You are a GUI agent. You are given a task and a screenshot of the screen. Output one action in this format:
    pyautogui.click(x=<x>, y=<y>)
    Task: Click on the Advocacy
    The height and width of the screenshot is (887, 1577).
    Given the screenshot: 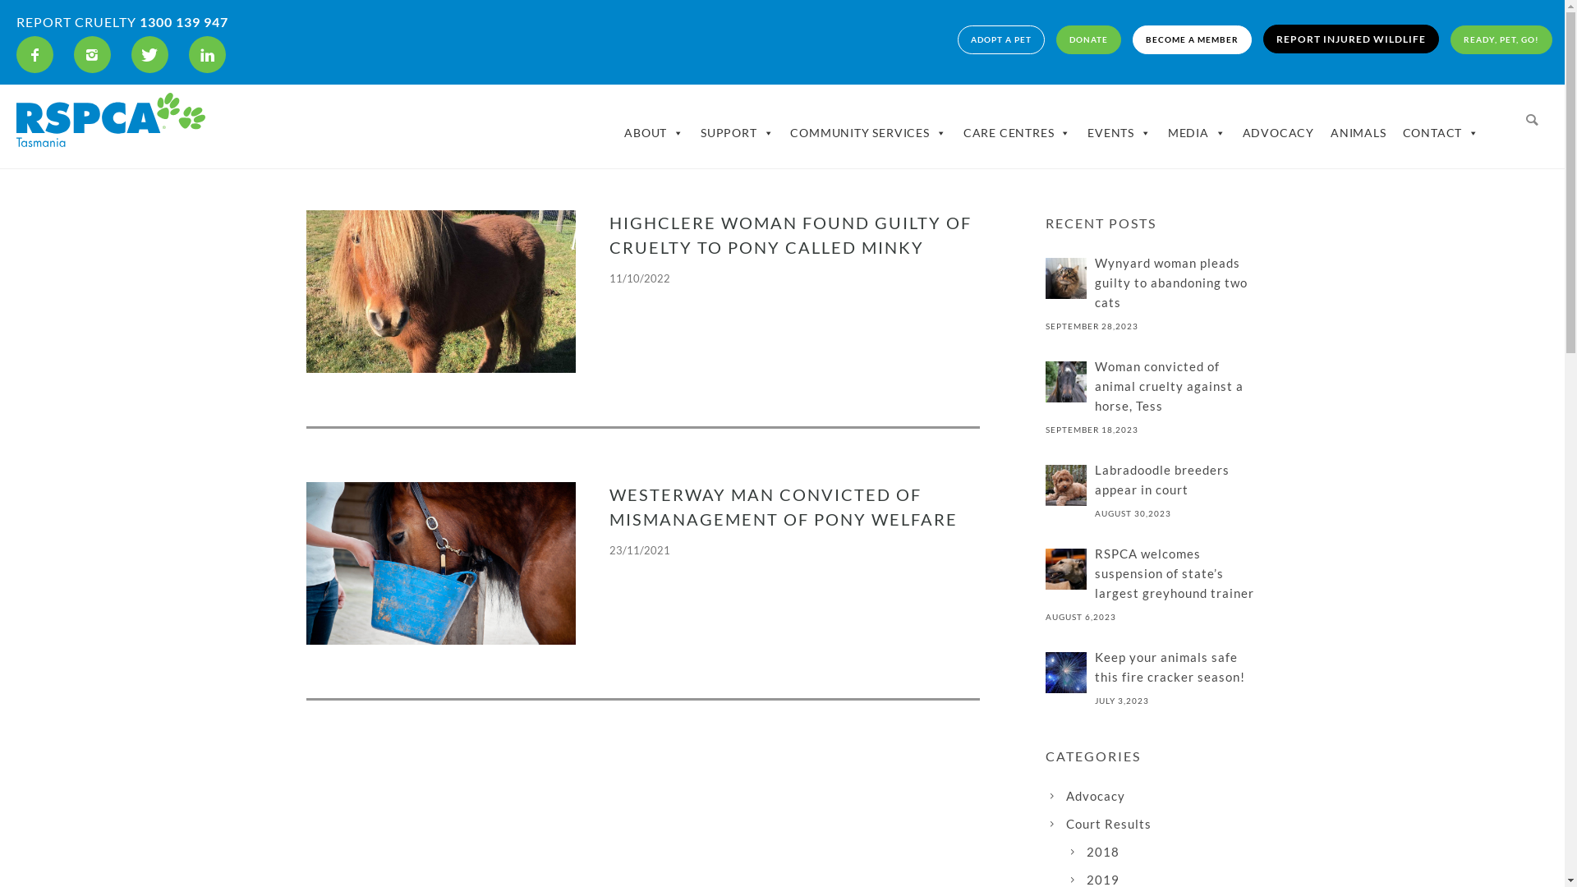 What is the action you would take?
    pyautogui.click(x=1096, y=796)
    